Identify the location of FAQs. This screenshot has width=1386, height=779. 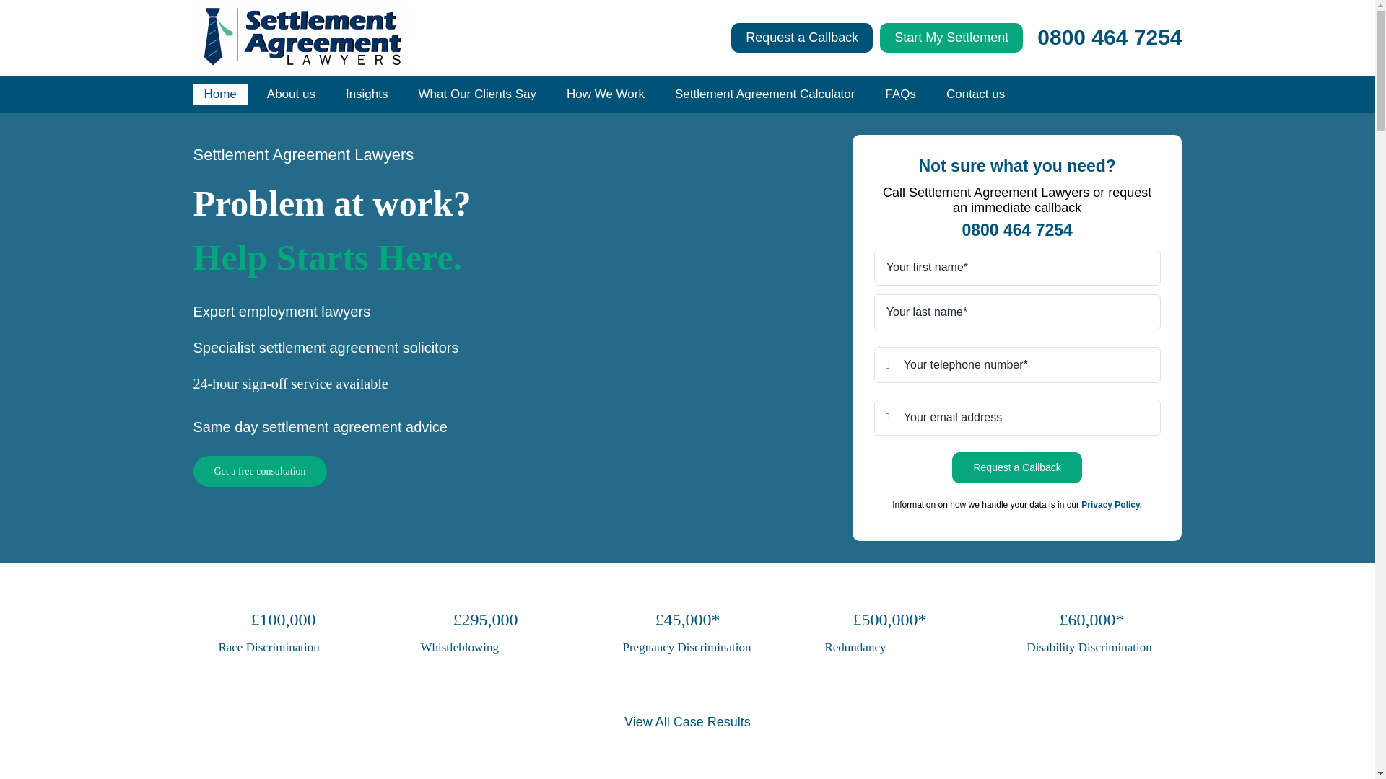
(901, 94).